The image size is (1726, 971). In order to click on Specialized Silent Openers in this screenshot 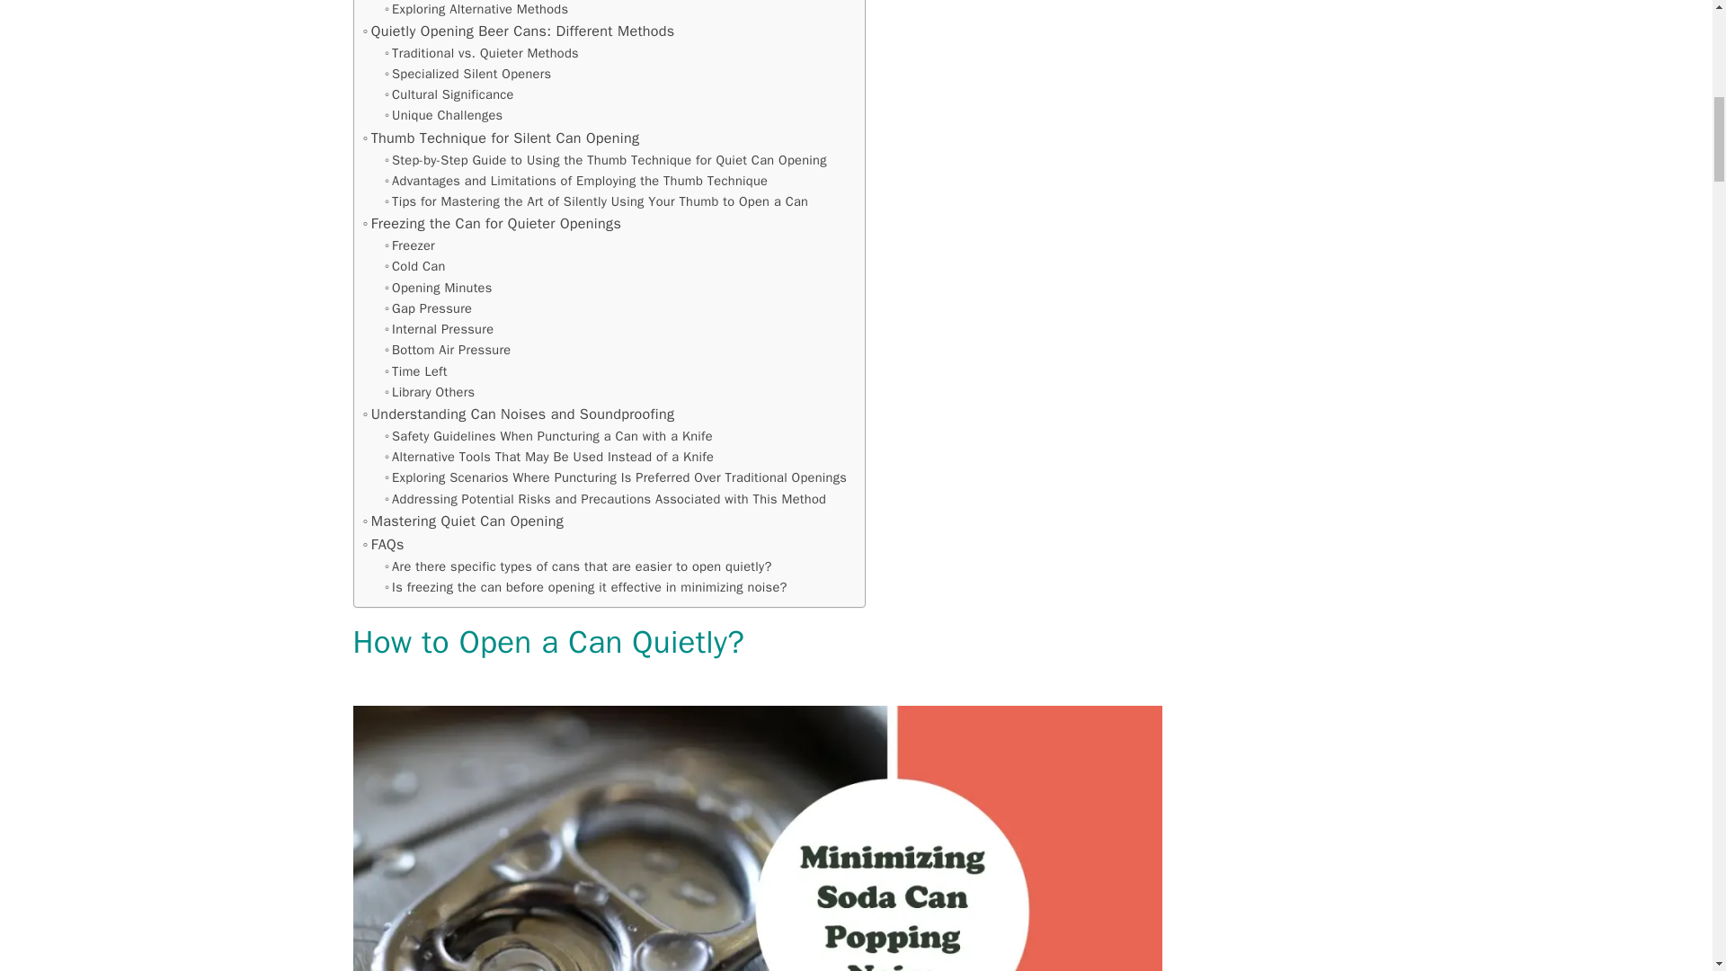, I will do `click(468, 74)`.